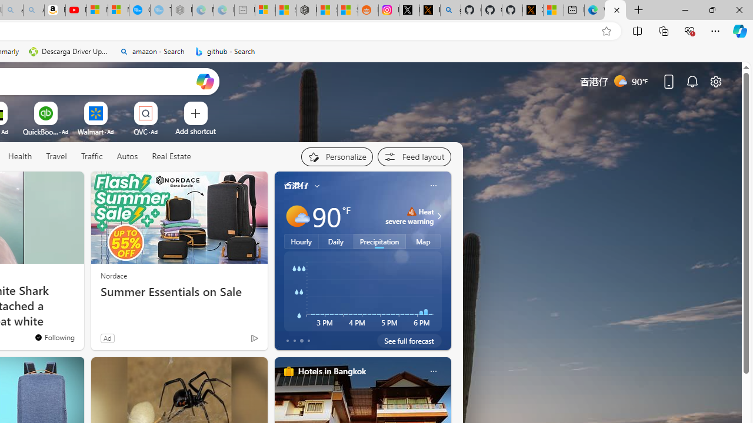 This screenshot has height=423, width=753. What do you see at coordinates (429, 11) in the screenshot?
I see `help.x.com | 524: A timeout occurred` at bounding box center [429, 11].